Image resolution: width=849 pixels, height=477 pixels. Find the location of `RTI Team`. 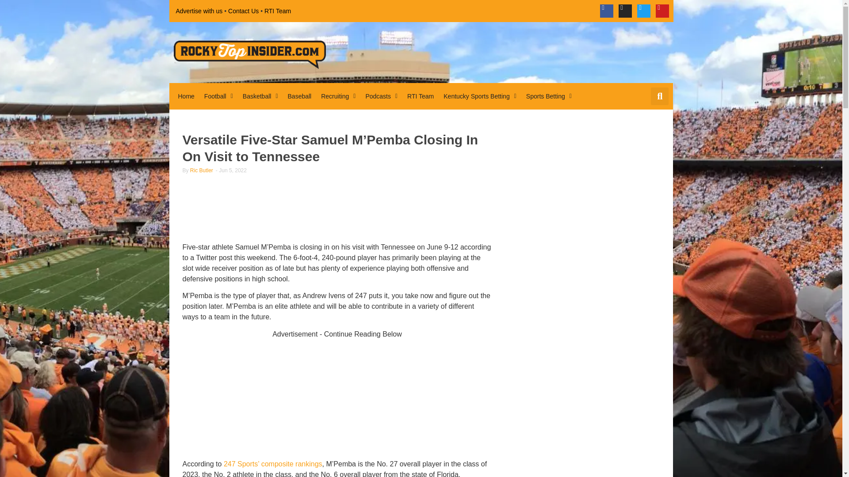

RTI Team is located at coordinates (278, 11).